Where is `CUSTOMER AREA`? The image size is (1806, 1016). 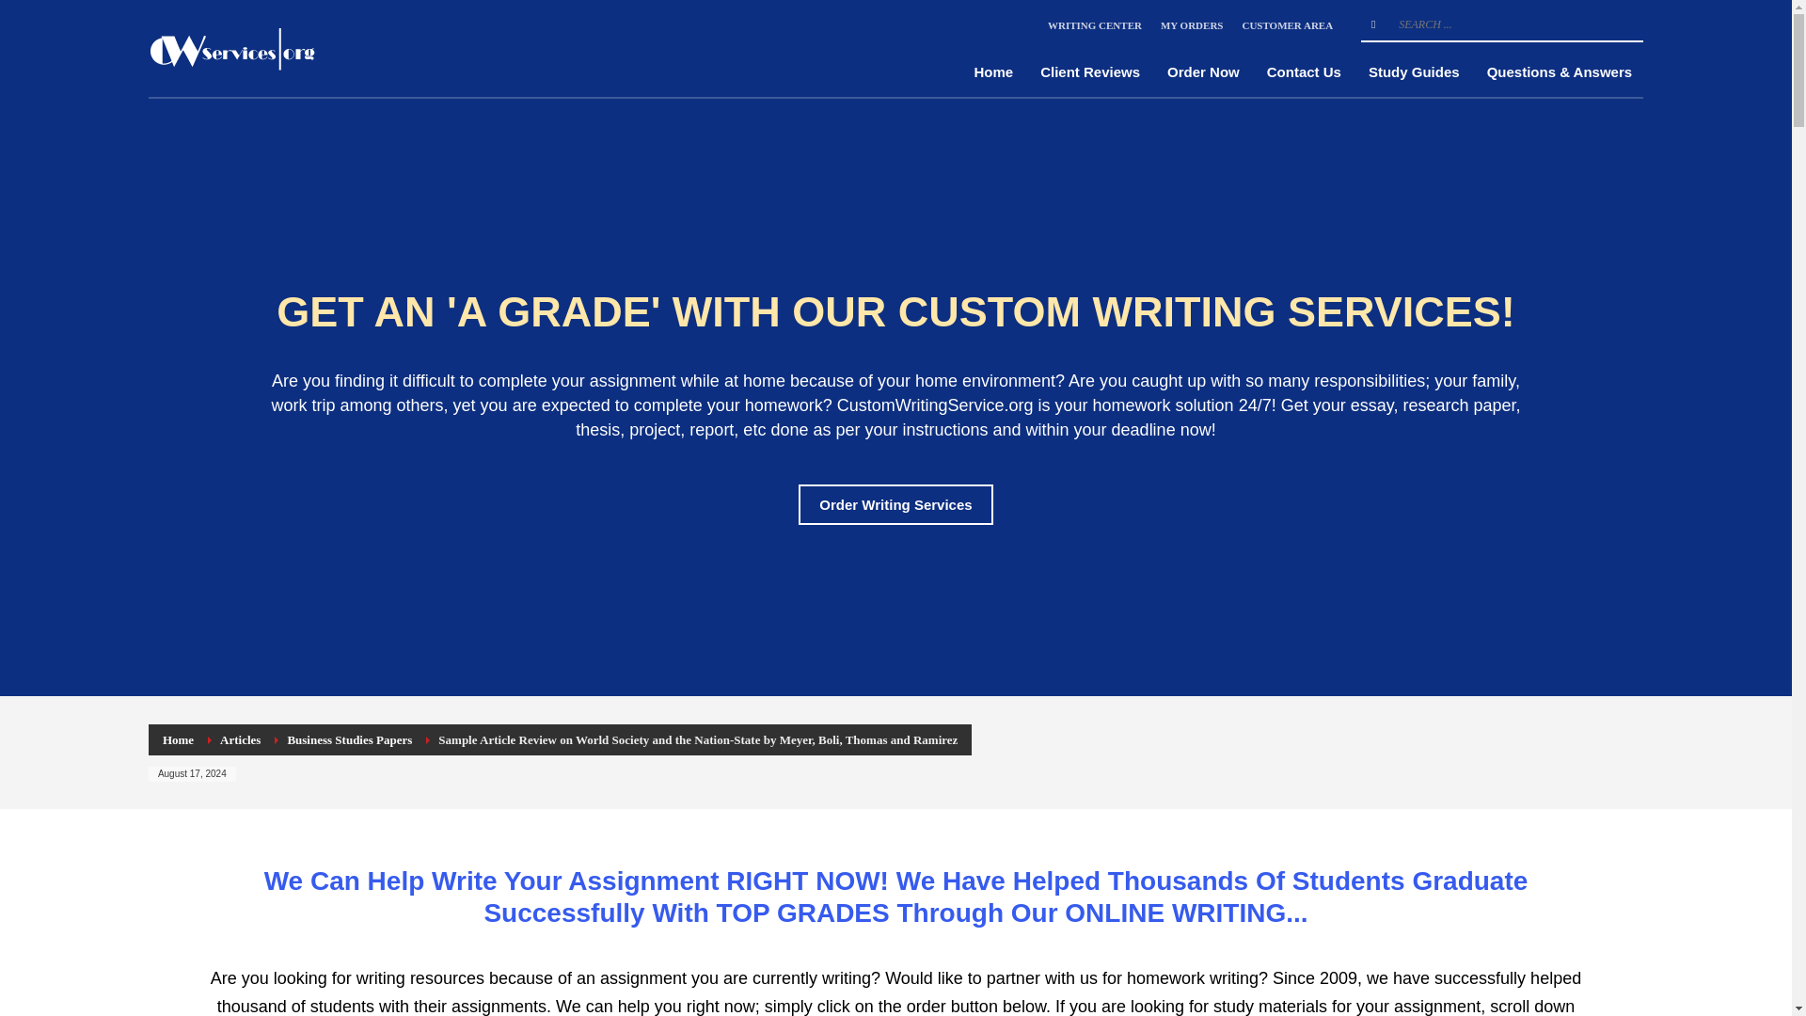 CUSTOMER AREA is located at coordinates (1287, 24).